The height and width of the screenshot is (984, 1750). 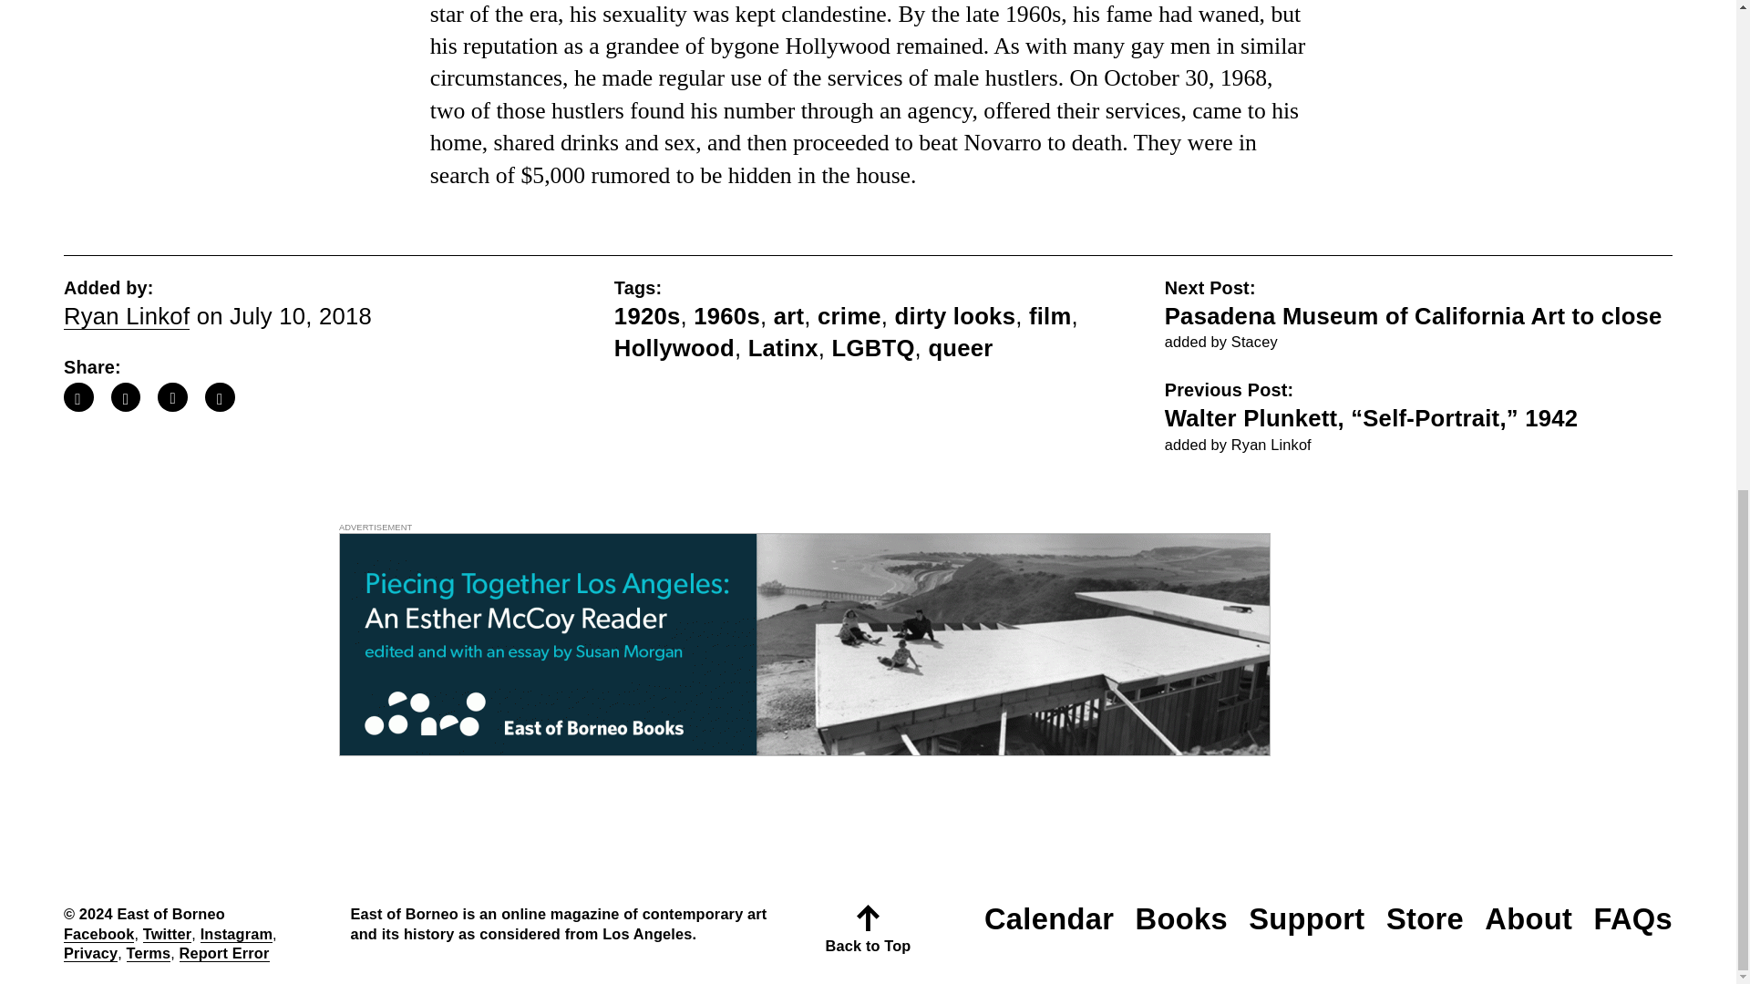 What do you see at coordinates (126, 315) in the screenshot?
I see `Ryan Linkof` at bounding box center [126, 315].